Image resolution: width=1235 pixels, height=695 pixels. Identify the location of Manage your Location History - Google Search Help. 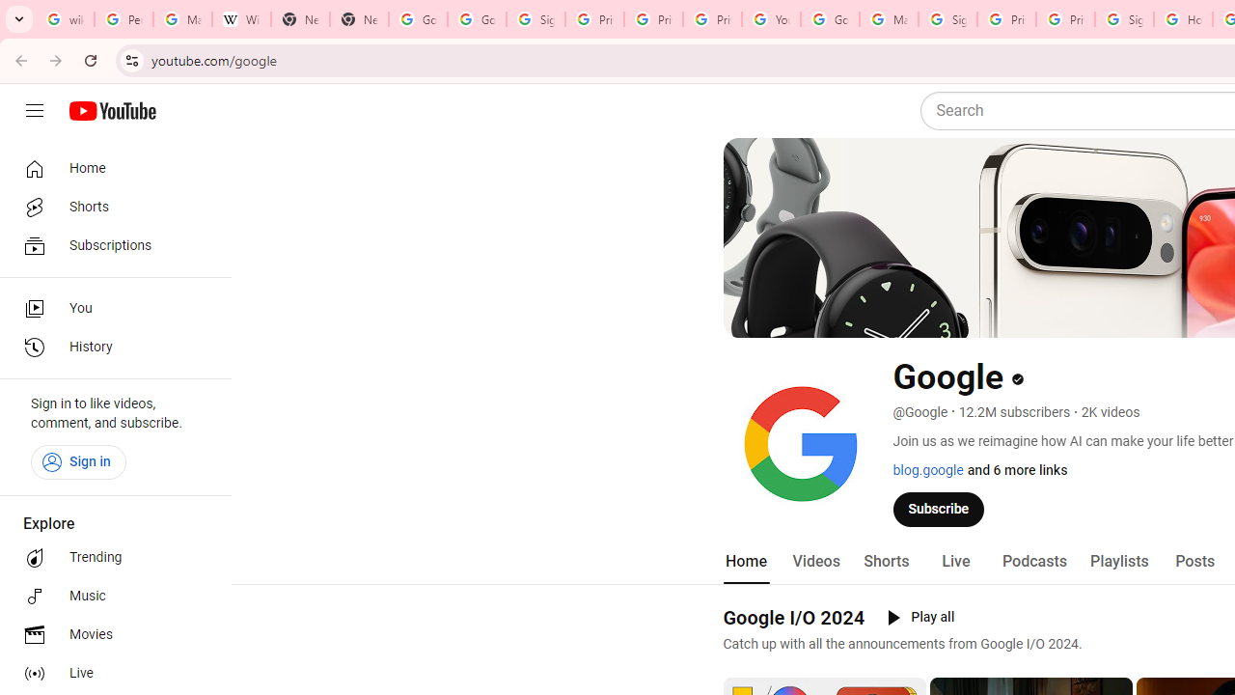
(182, 19).